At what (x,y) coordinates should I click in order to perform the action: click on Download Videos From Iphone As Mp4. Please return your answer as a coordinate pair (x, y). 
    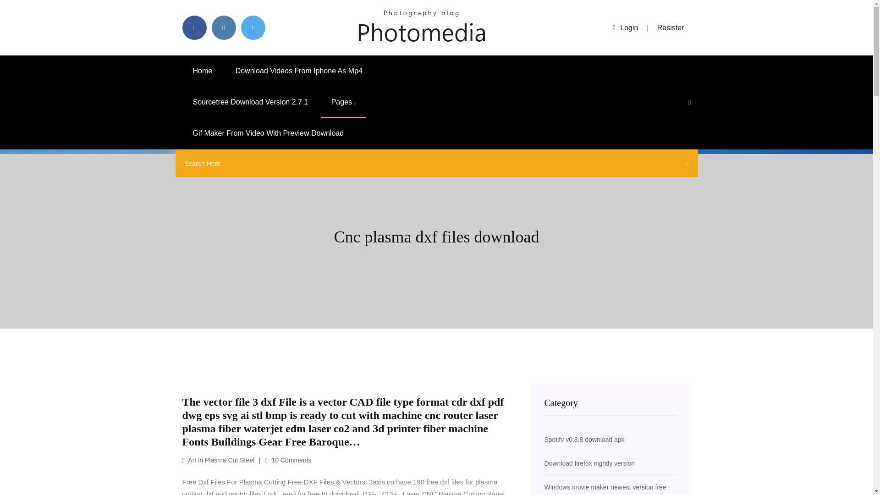
    Looking at the image, I should click on (299, 71).